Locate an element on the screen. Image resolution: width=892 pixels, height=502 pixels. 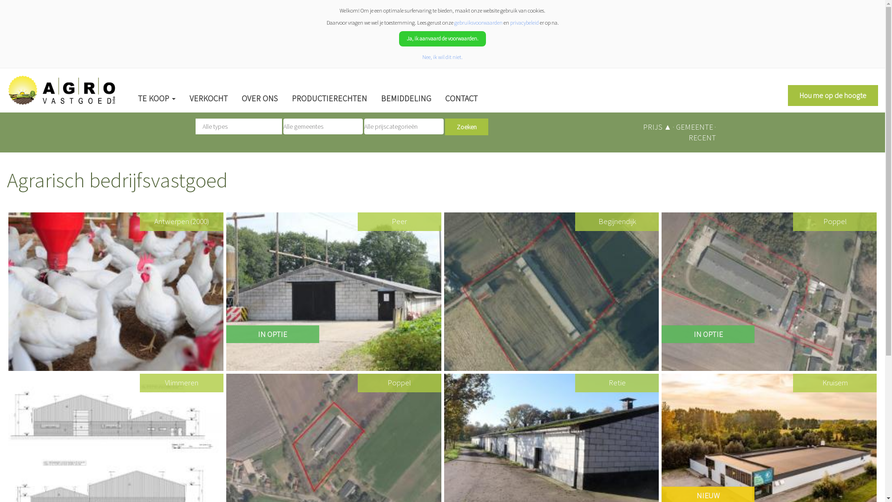
Begijnendijk is located at coordinates (552, 292).